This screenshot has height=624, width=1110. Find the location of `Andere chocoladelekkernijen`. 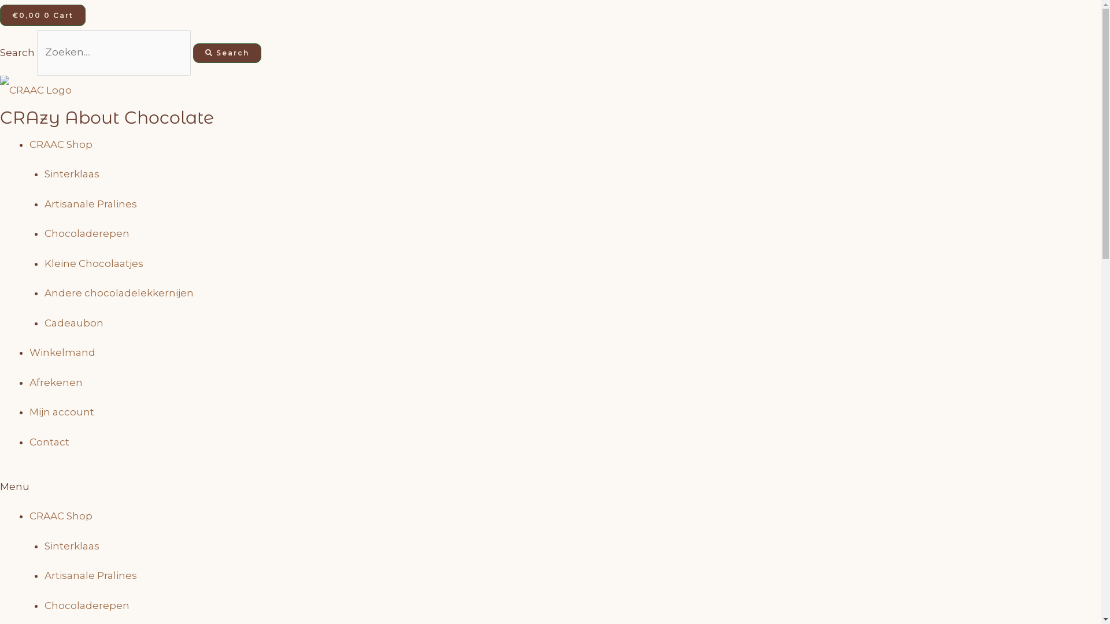

Andere chocoladelekkernijen is located at coordinates (119, 293).